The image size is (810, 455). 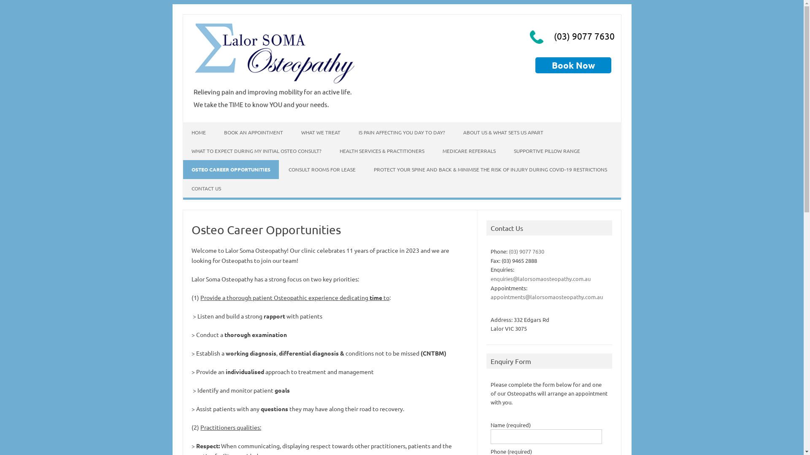 I want to click on Lalor Soma Osteopathy, so click(x=275, y=83).